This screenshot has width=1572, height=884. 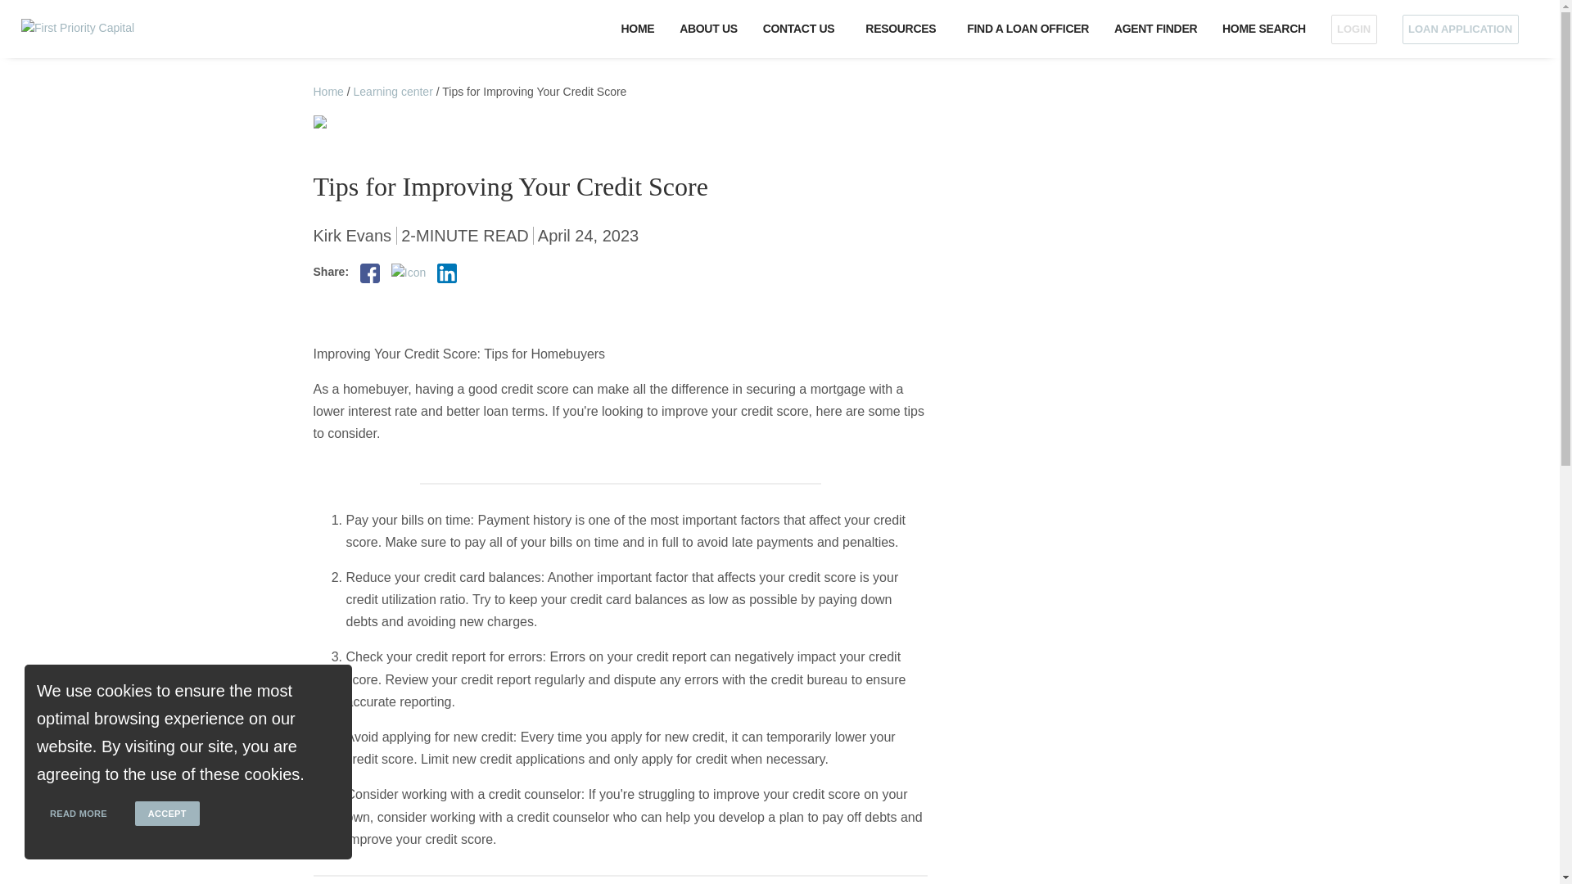 I want to click on Learning center, so click(x=393, y=91).